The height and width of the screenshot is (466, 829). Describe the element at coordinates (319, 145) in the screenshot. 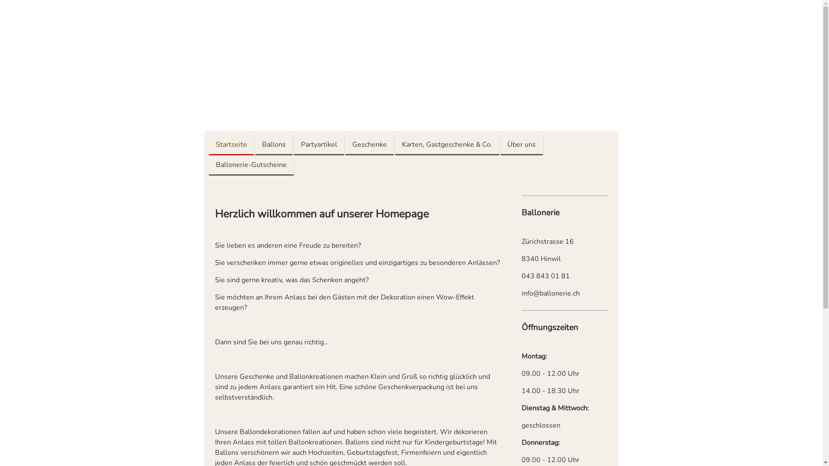

I see `Partyartikel` at that location.